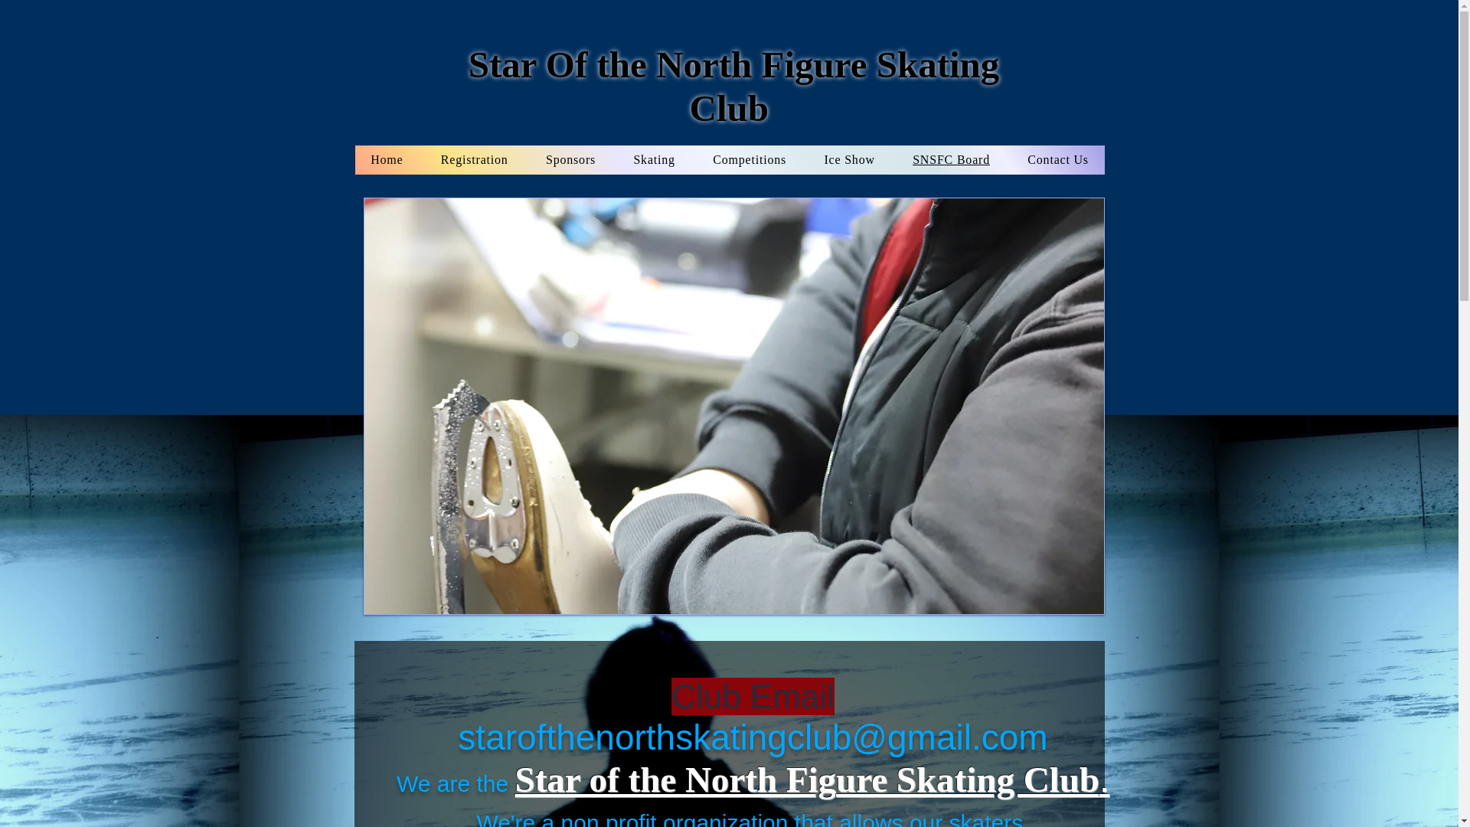  I want to click on Skating, so click(654, 159).